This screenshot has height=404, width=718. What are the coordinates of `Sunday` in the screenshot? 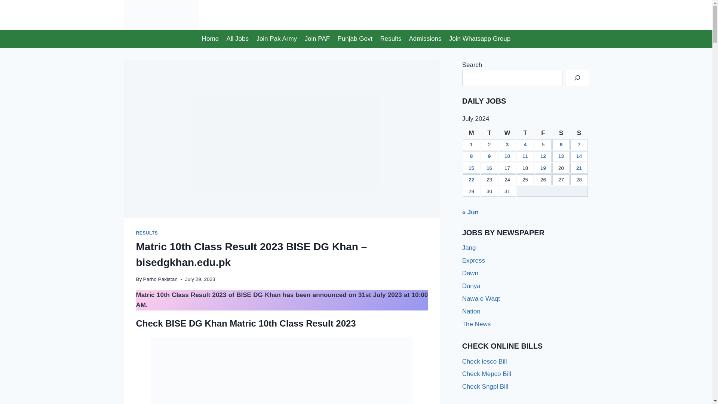 It's located at (579, 133).